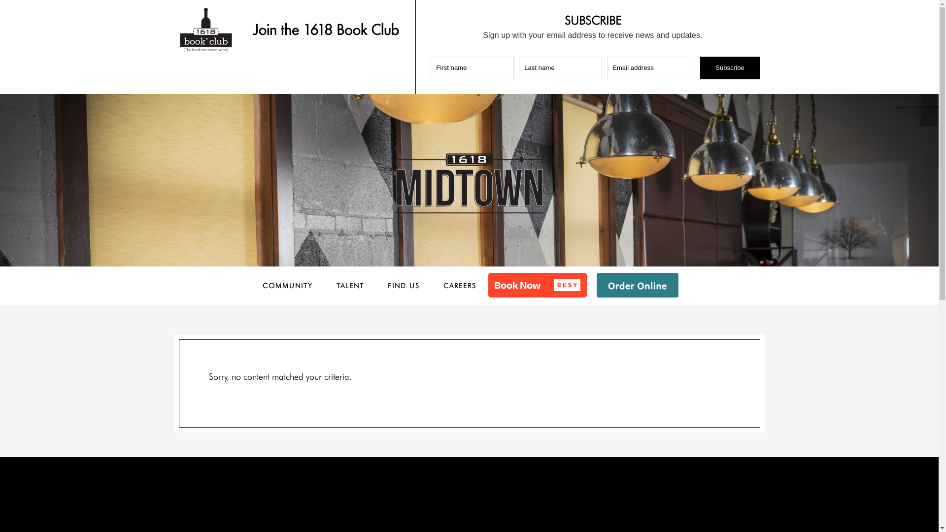  Describe the element at coordinates (460, 286) in the screenshot. I see `CAREERS` at that location.